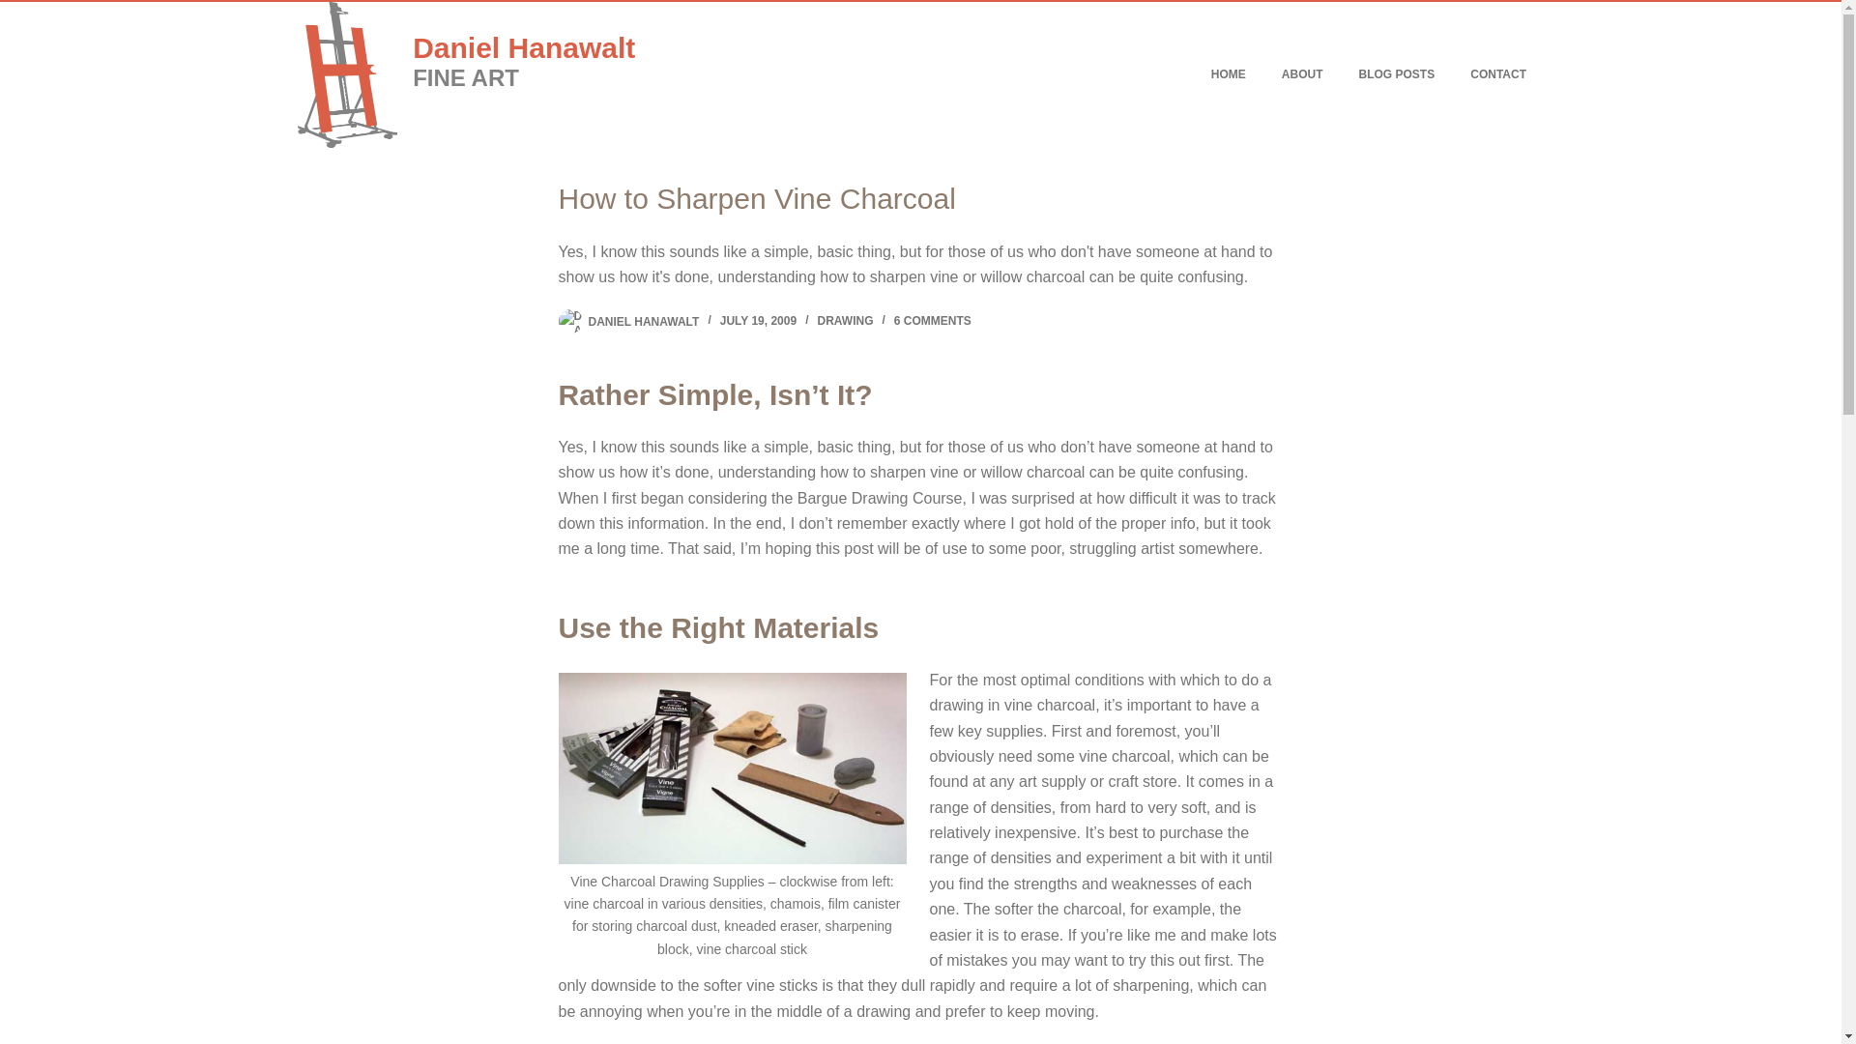  What do you see at coordinates (644, 321) in the screenshot?
I see `Posts by Daniel Hanawalt` at bounding box center [644, 321].